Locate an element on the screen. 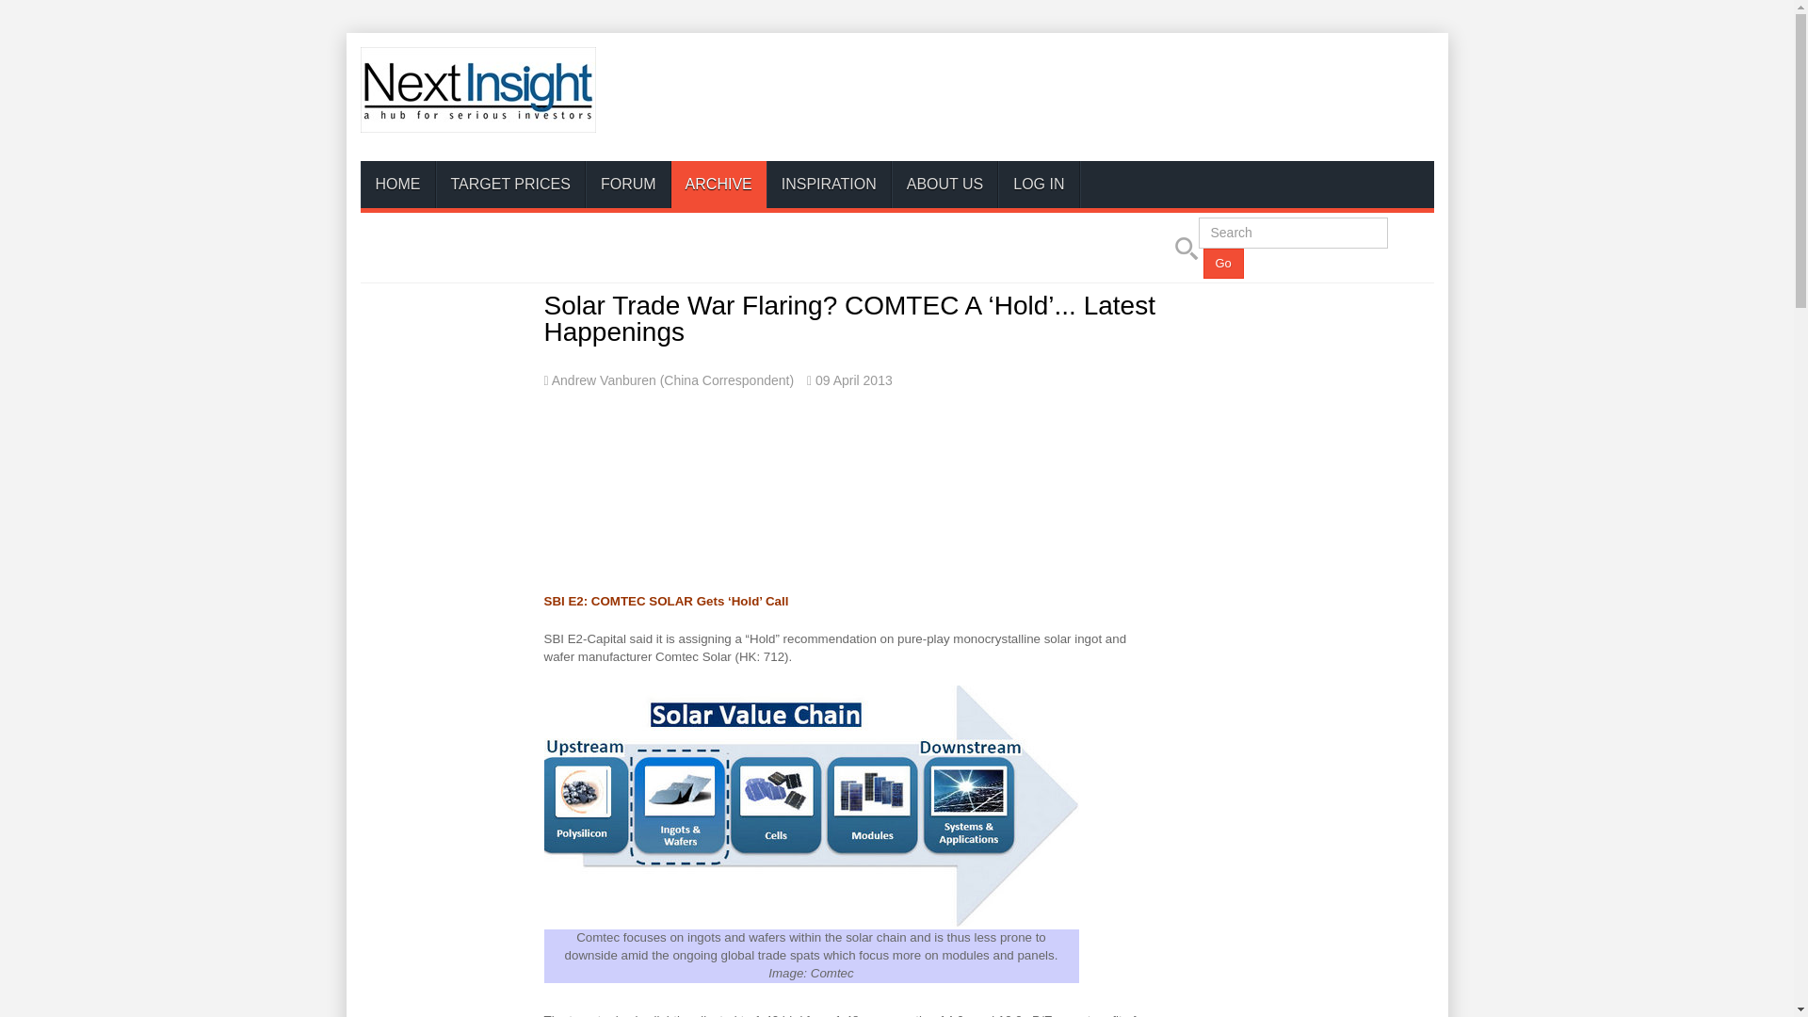  ABOUT US is located at coordinates (945, 185).